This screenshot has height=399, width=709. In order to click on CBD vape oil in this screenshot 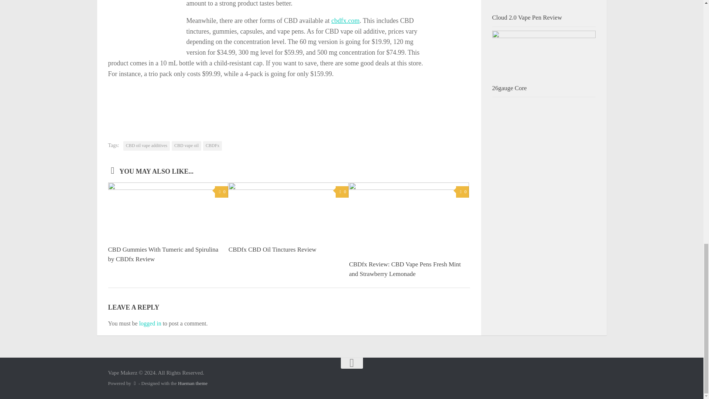, I will do `click(186, 146)`.